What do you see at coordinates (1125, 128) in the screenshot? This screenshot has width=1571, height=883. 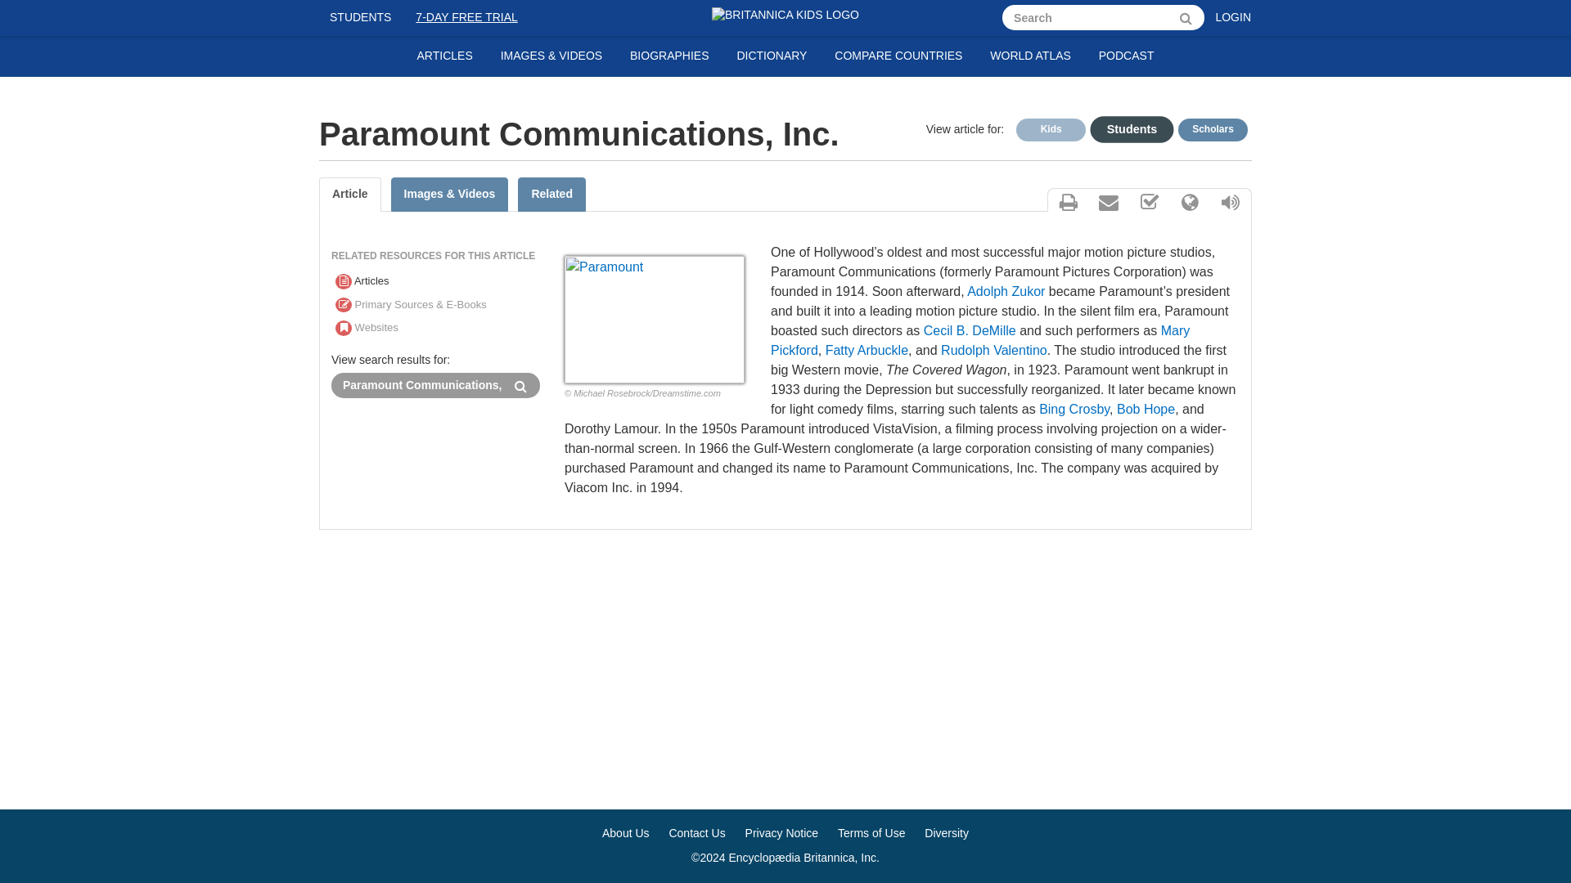 I see `Grades 6-8` at bounding box center [1125, 128].